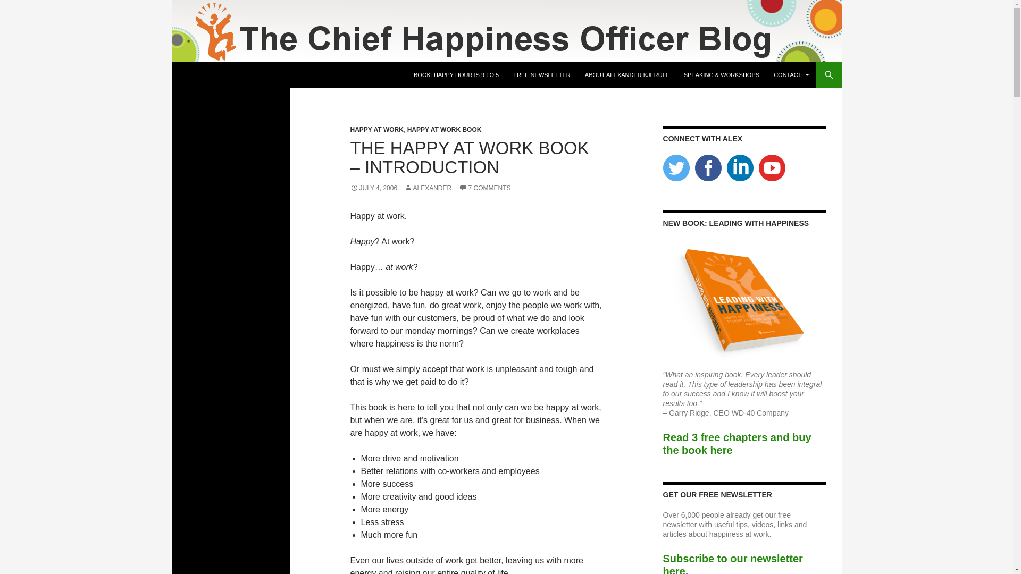 This screenshot has height=574, width=1021. Describe the element at coordinates (428, 188) in the screenshot. I see `ALEXANDER` at that location.